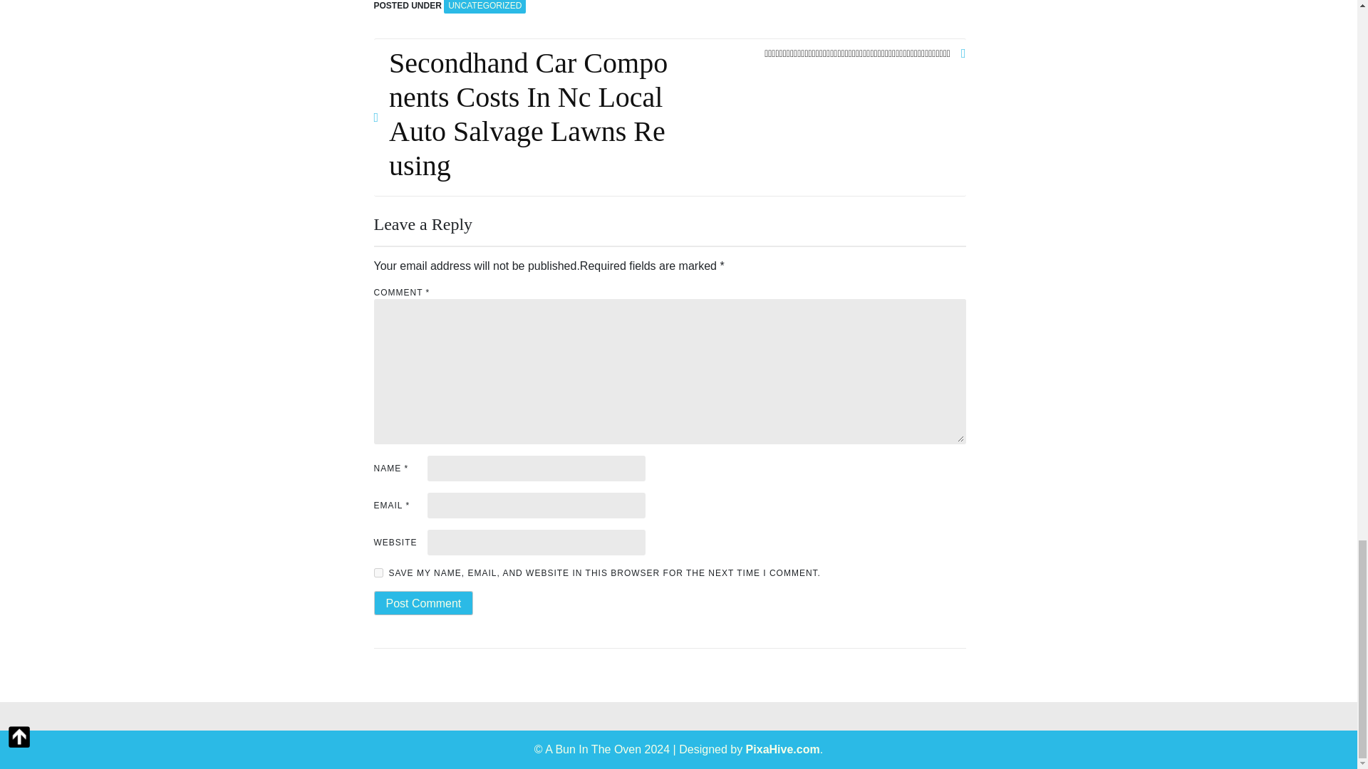 Image resolution: width=1368 pixels, height=769 pixels. Describe the element at coordinates (378, 572) in the screenshot. I see `yes` at that location.